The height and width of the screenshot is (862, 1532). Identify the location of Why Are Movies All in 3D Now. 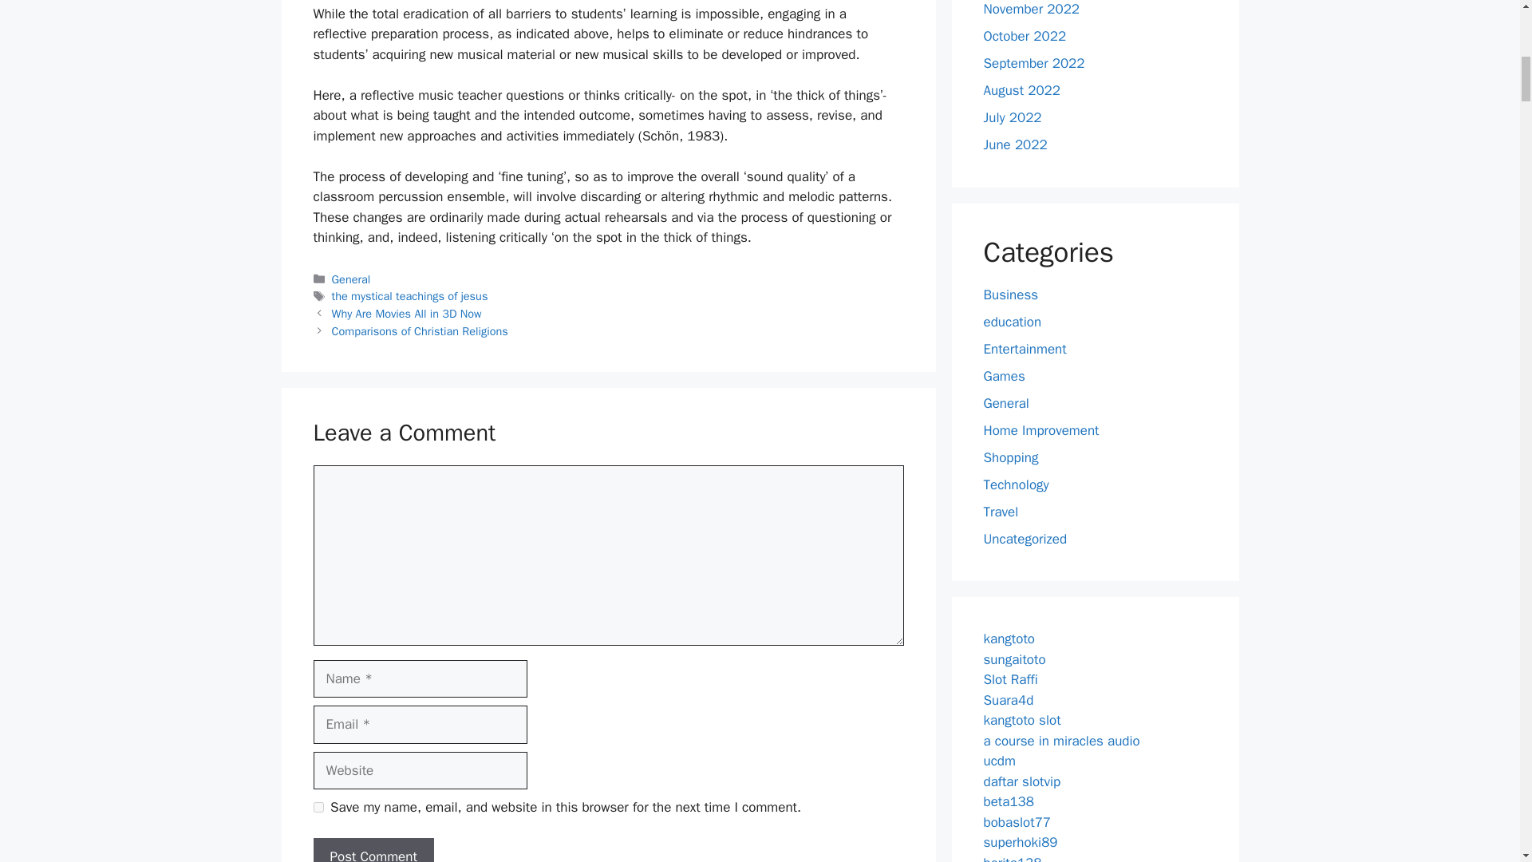
(407, 313).